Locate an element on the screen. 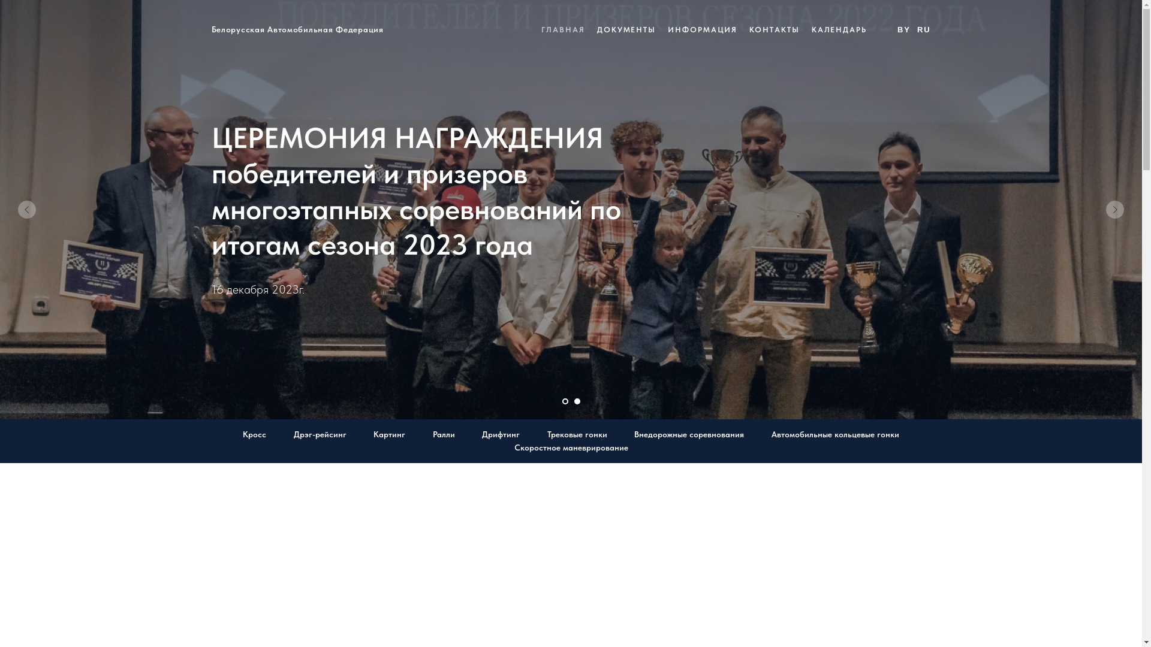  RU is located at coordinates (924, 30).